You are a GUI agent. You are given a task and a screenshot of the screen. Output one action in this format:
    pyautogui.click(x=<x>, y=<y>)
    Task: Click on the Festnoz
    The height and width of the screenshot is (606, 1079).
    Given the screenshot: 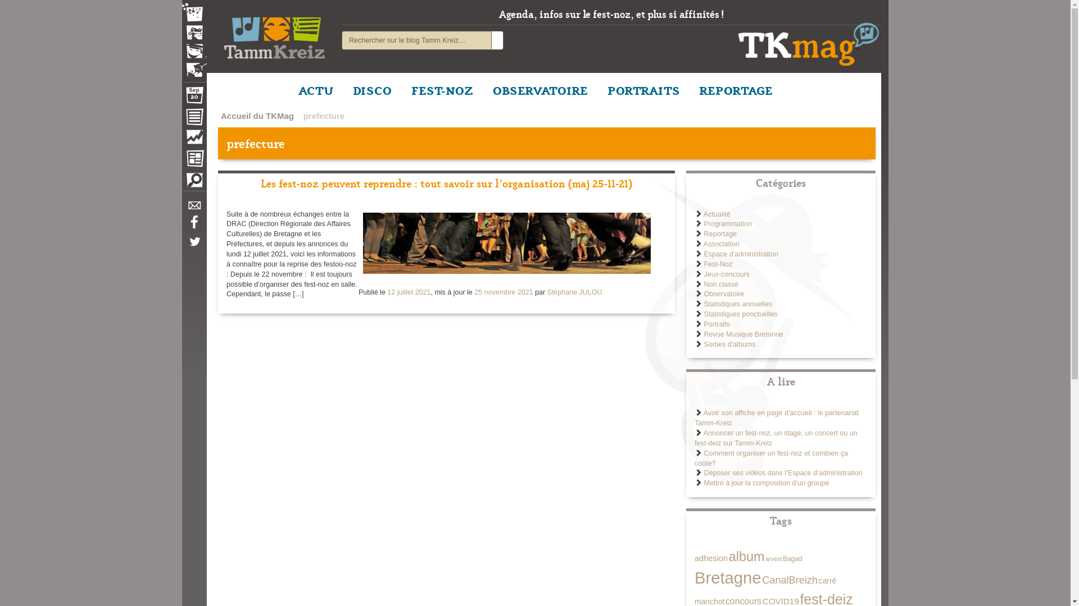 What is the action you would take?
    pyautogui.click(x=194, y=13)
    